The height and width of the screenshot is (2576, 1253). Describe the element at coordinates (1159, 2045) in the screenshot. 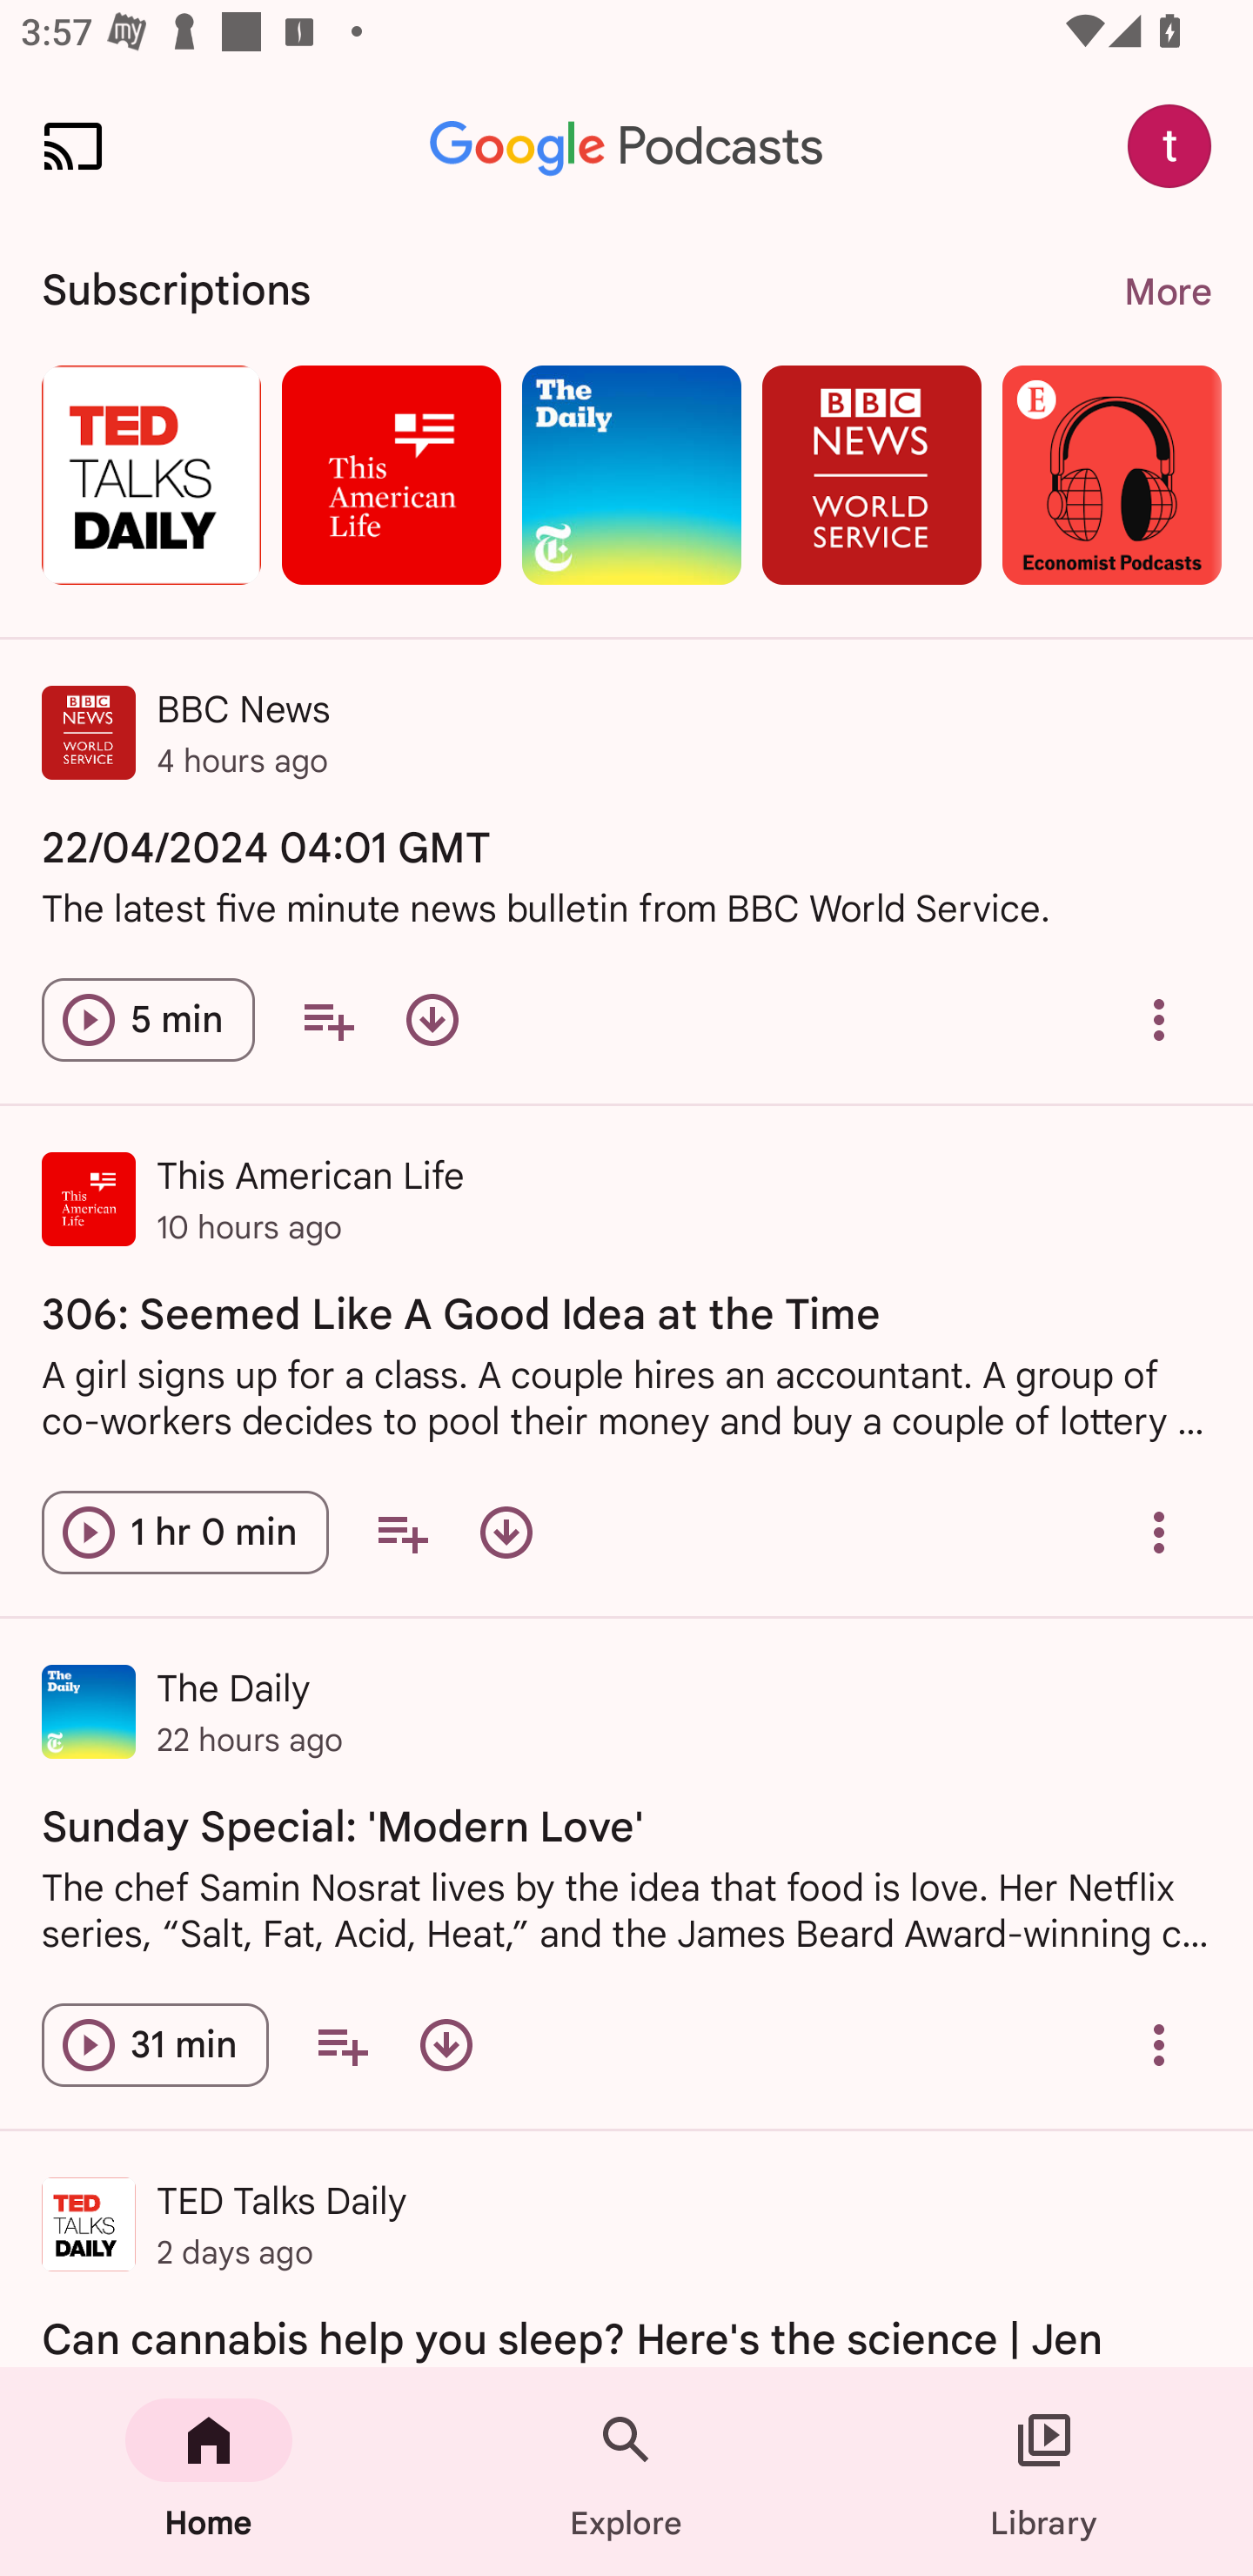

I see `Overflow menu` at that location.